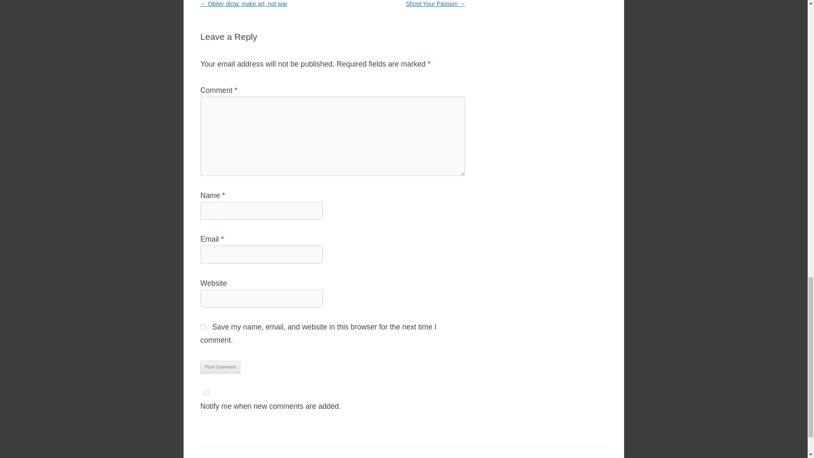 The height and width of the screenshot is (458, 814). Describe the element at coordinates (206, 393) in the screenshot. I see `1` at that location.